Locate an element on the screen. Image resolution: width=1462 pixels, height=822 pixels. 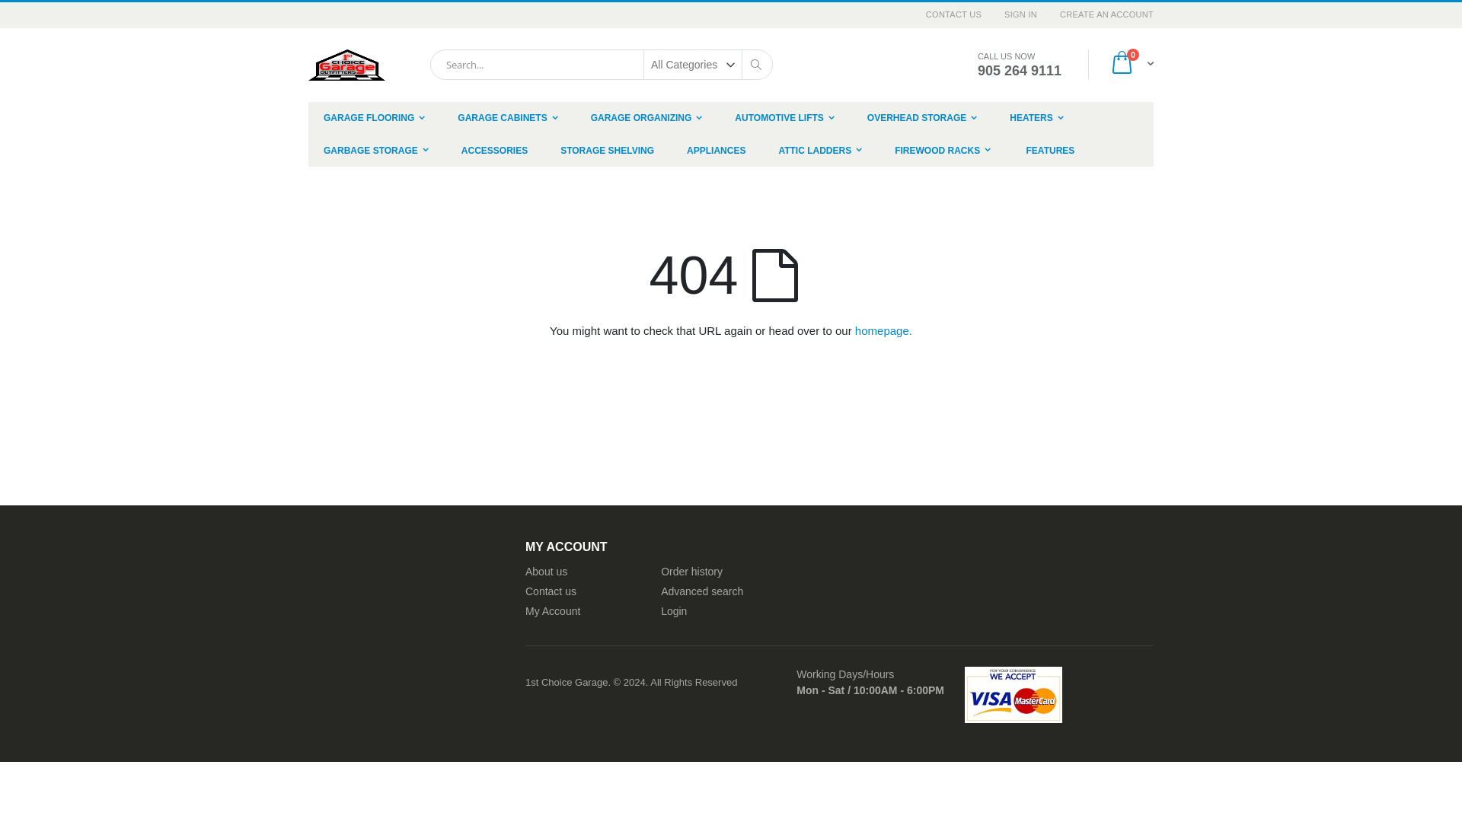
SIGN IN is located at coordinates (1020, 15).